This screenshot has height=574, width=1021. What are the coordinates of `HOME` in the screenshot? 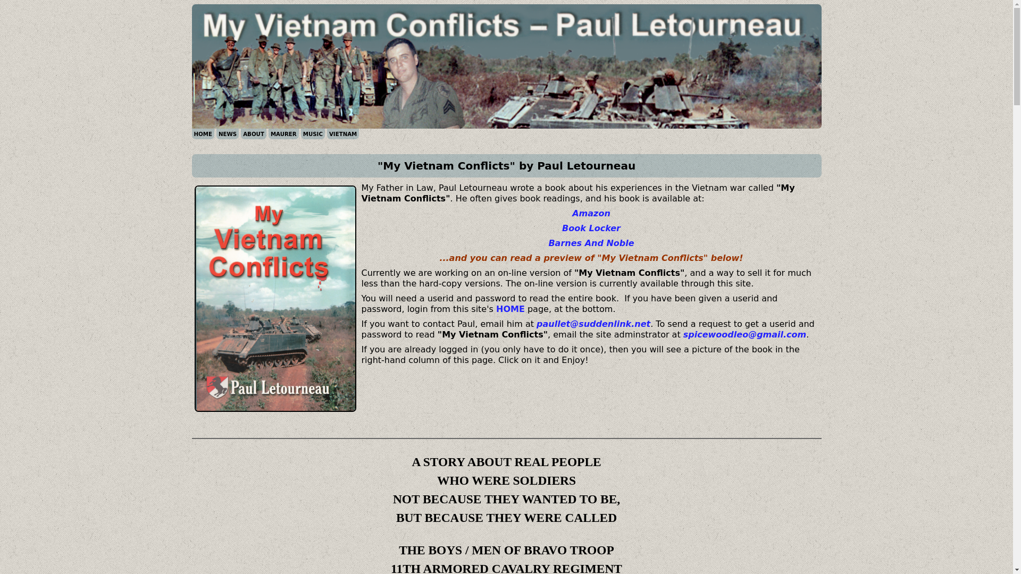 It's located at (510, 309).